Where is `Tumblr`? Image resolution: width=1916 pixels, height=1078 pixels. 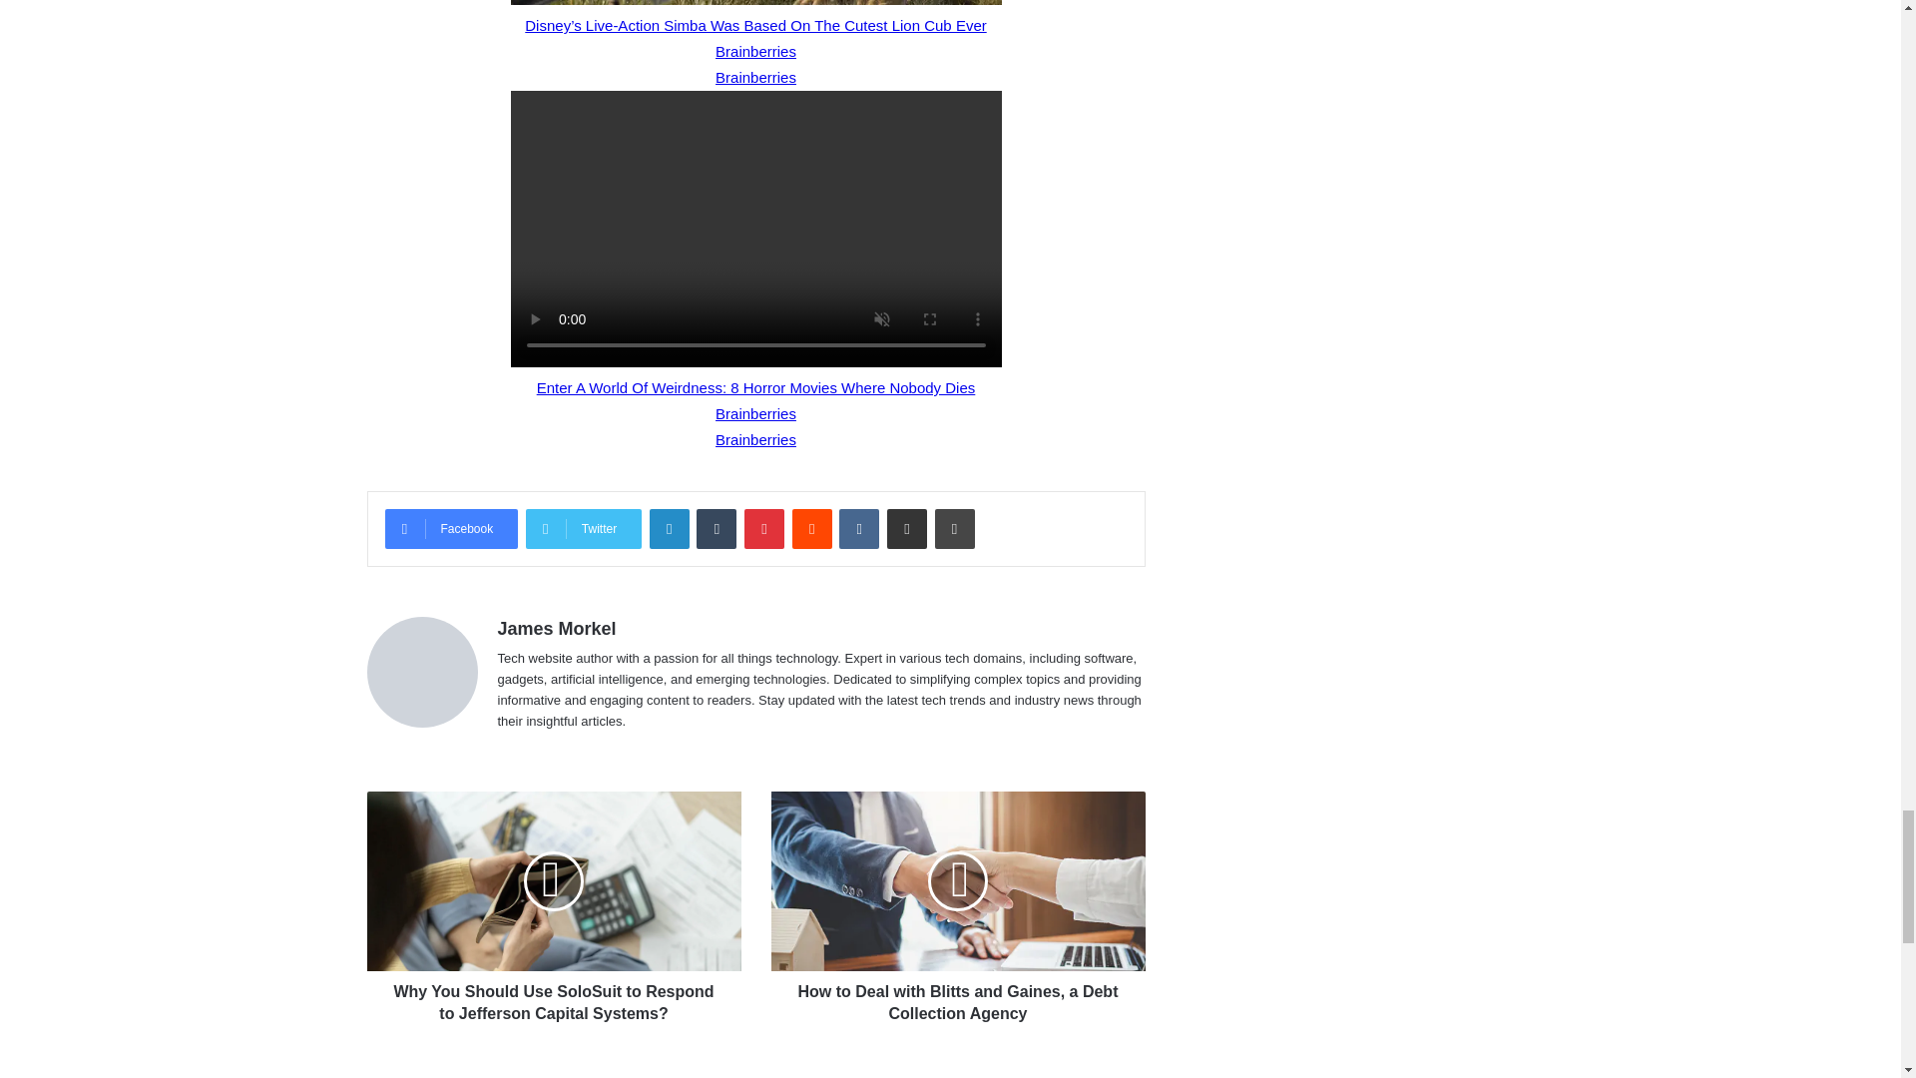 Tumblr is located at coordinates (717, 528).